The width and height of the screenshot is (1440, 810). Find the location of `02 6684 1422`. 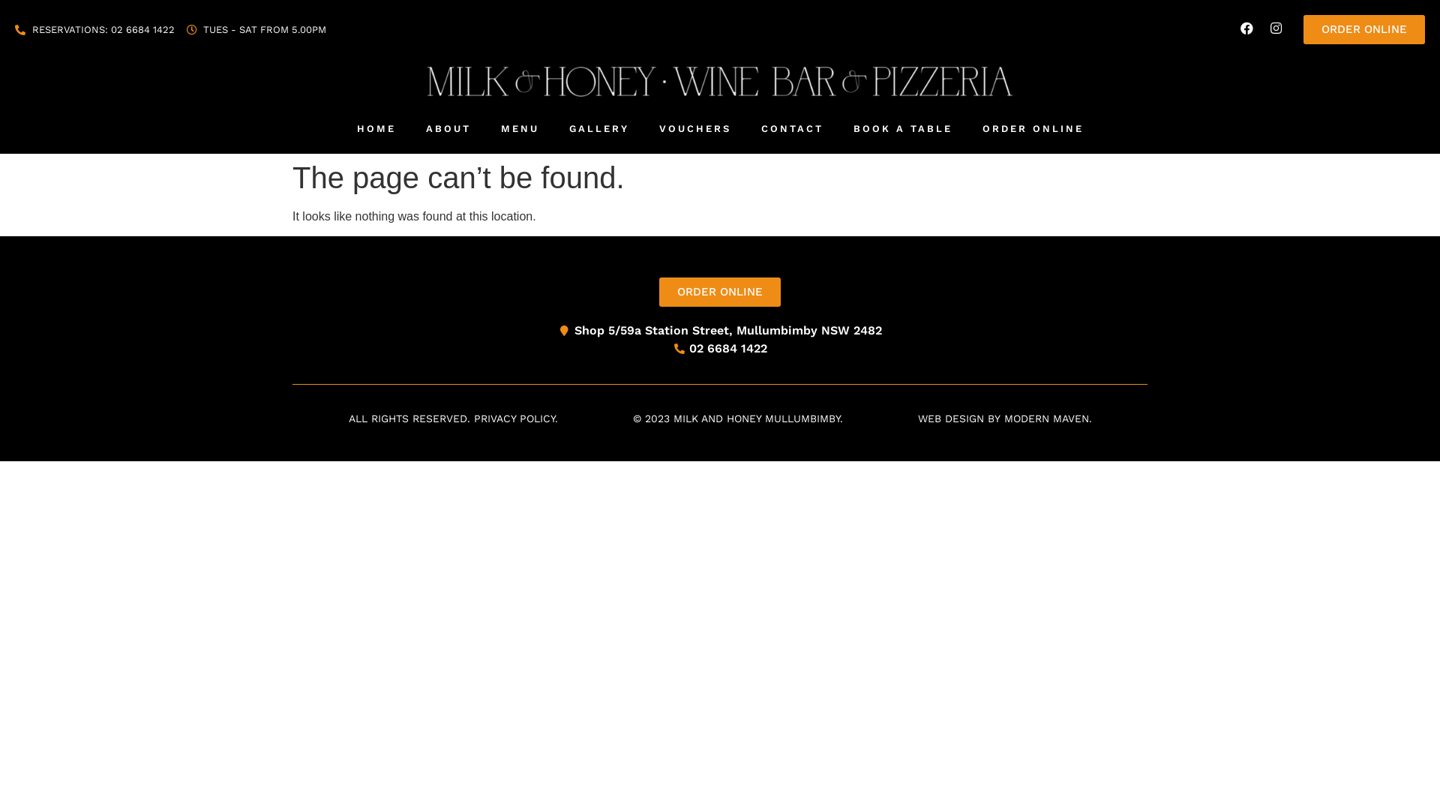

02 6684 1422 is located at coordinates (720, 349).